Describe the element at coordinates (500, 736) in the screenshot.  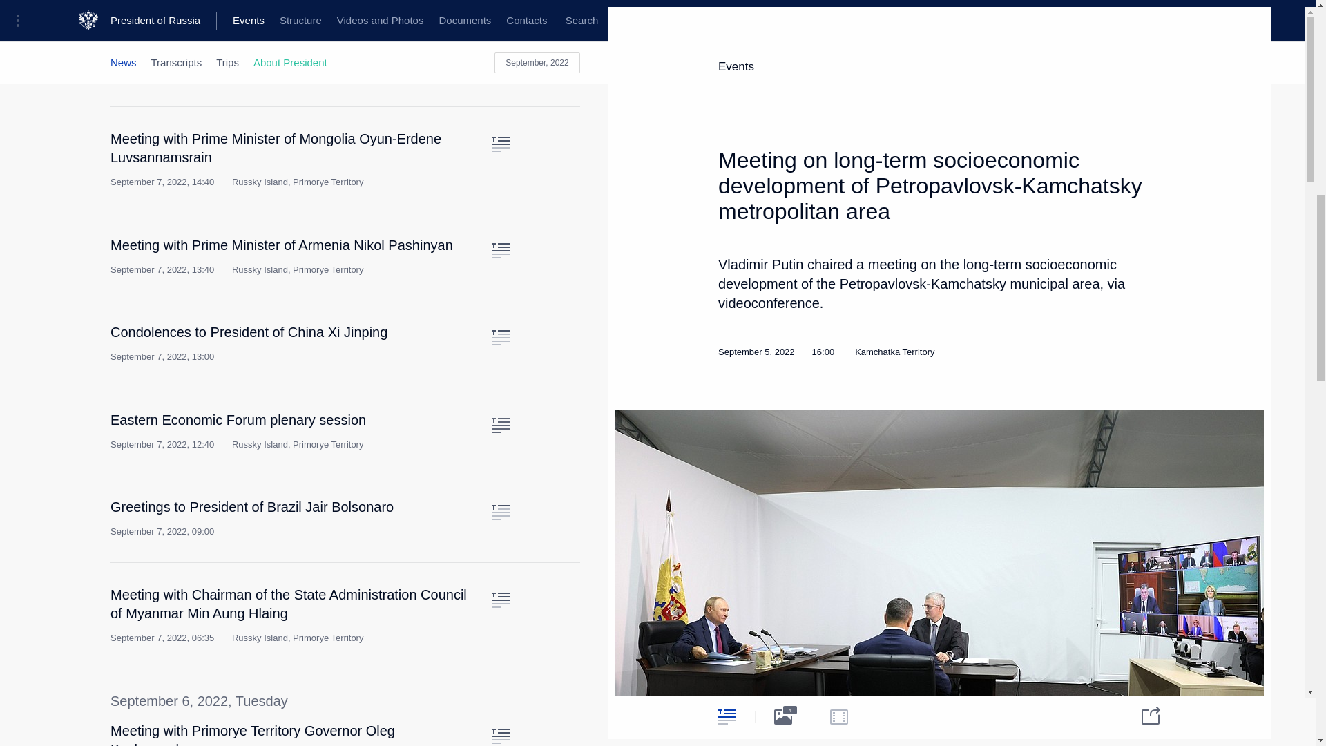
I see `Text of the article` at that location.